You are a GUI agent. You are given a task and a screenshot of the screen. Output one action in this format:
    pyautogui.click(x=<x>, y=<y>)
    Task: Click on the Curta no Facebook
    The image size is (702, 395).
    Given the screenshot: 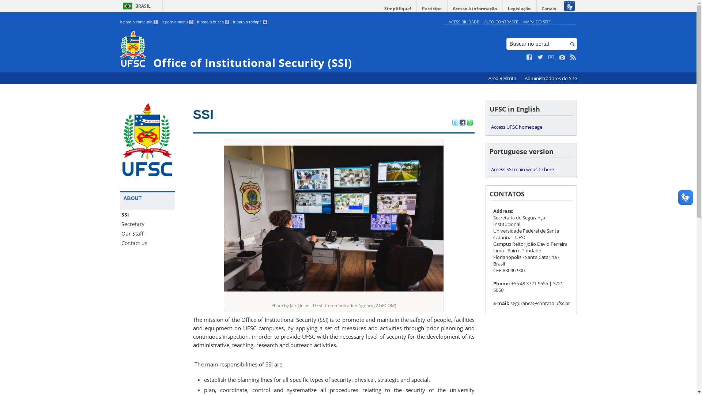 What is the action you would take?
    pyautogui.click(x=529, y=57)
    